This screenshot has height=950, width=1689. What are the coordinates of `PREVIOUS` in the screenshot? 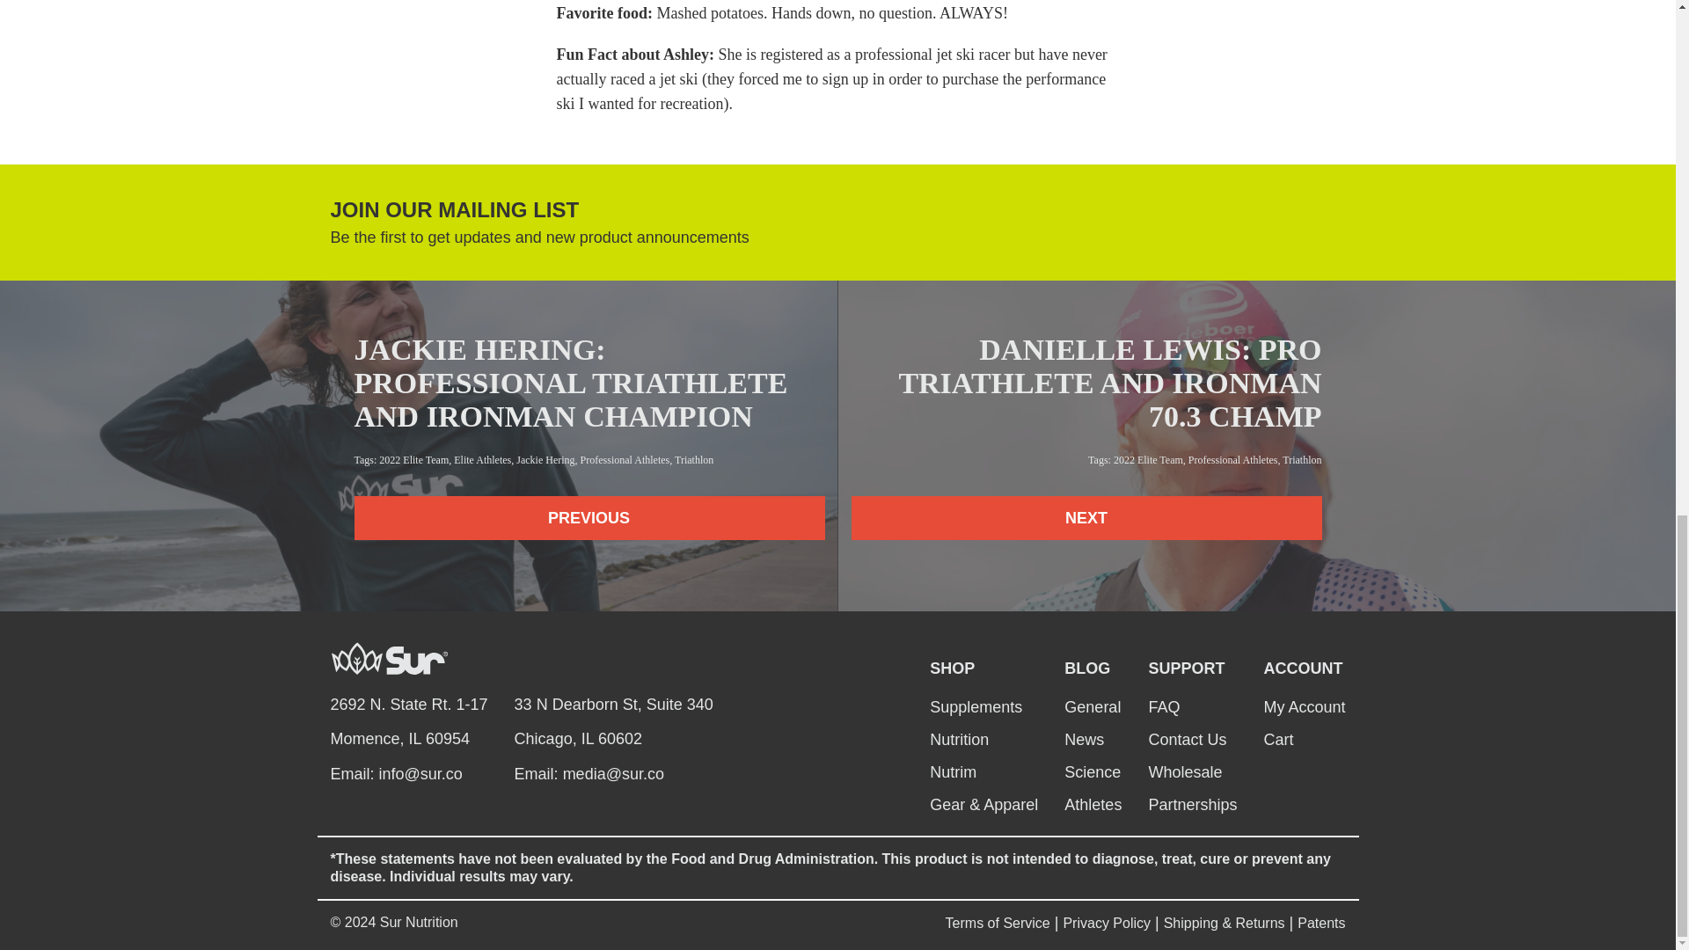 It's located at (588, 517).